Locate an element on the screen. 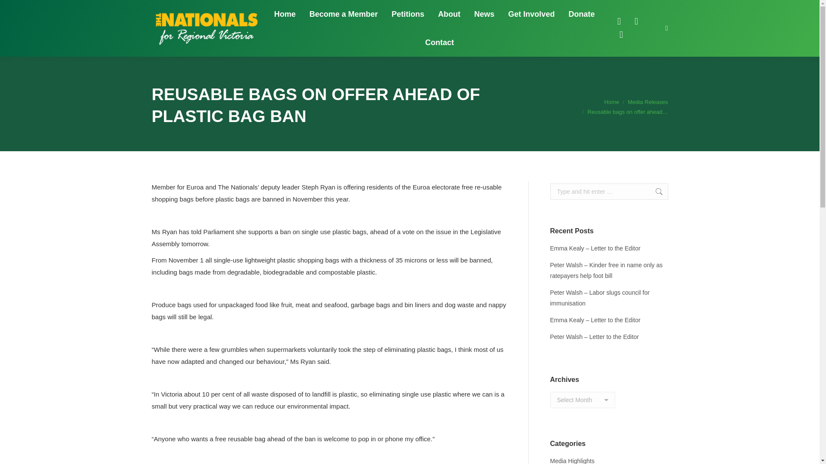 The height and width of the screenshot is (464, 826). Get Involved is located at coordinates (531, 14).